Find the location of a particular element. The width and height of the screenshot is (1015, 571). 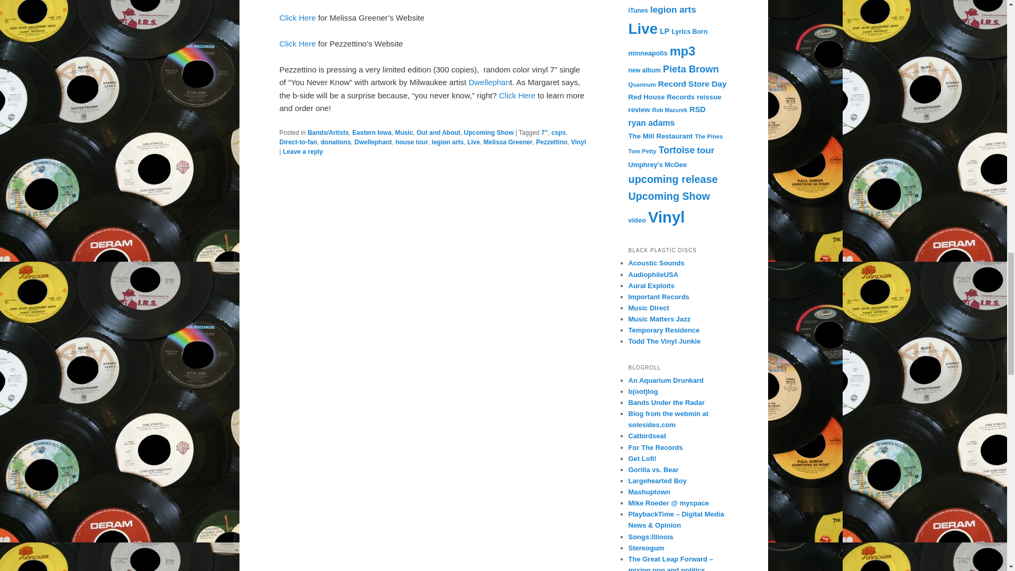

Click Here is located at coordinates (517, 95).